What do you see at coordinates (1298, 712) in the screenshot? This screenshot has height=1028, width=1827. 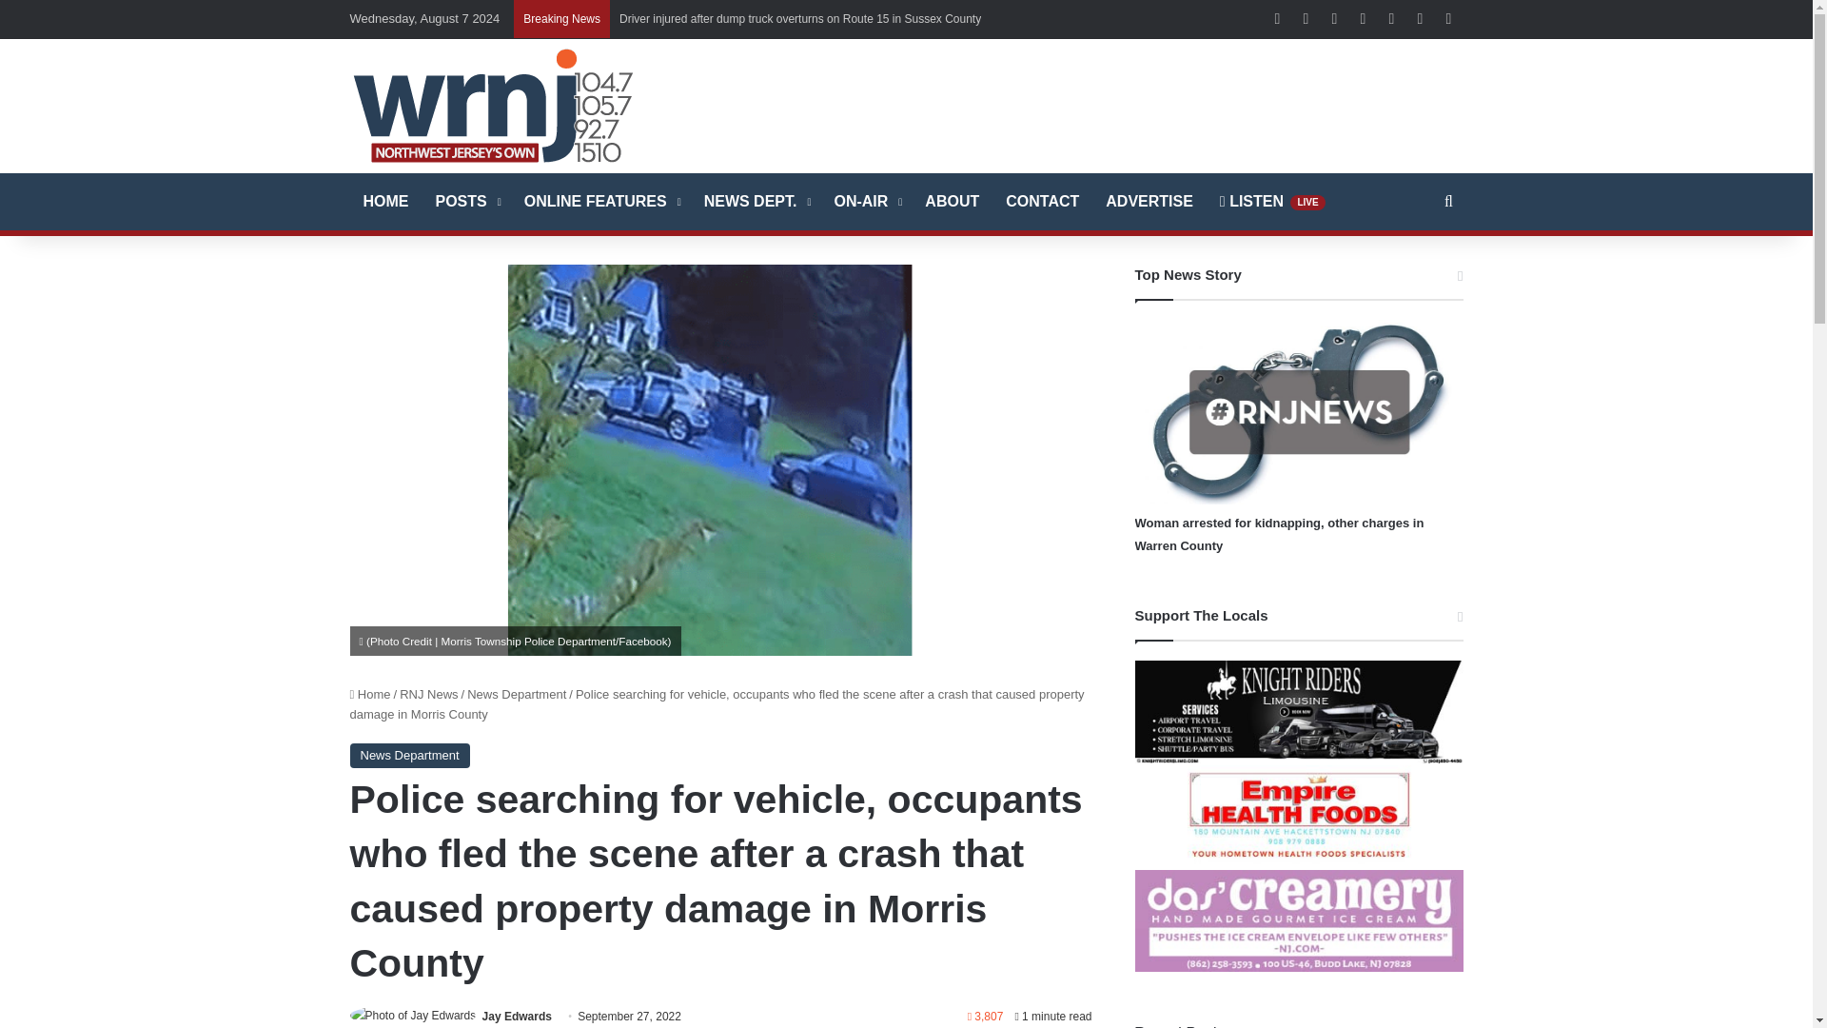 I see `Knight Riders Limo` at bounding box center [1298, 712].